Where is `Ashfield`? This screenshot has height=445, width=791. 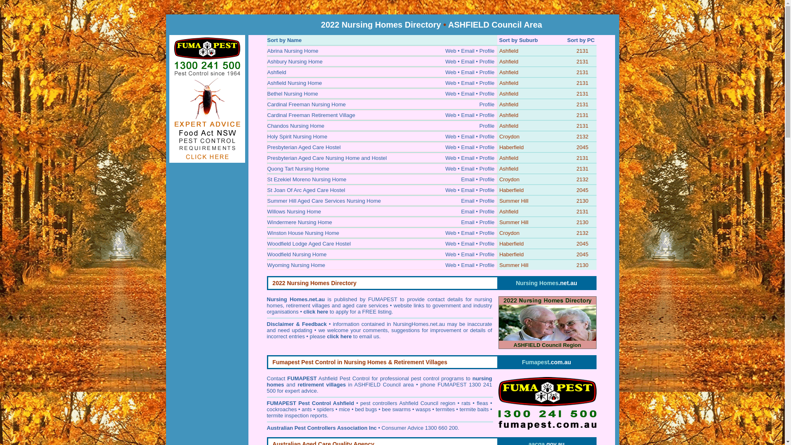 Ashfield is located at coordinates (509, 115).